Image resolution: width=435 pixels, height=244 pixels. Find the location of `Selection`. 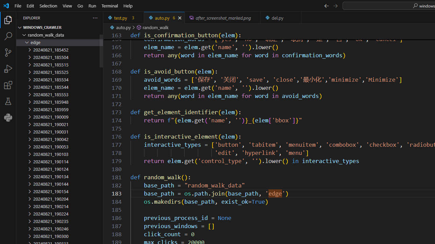

Selection is located at coordinates (48, 5).